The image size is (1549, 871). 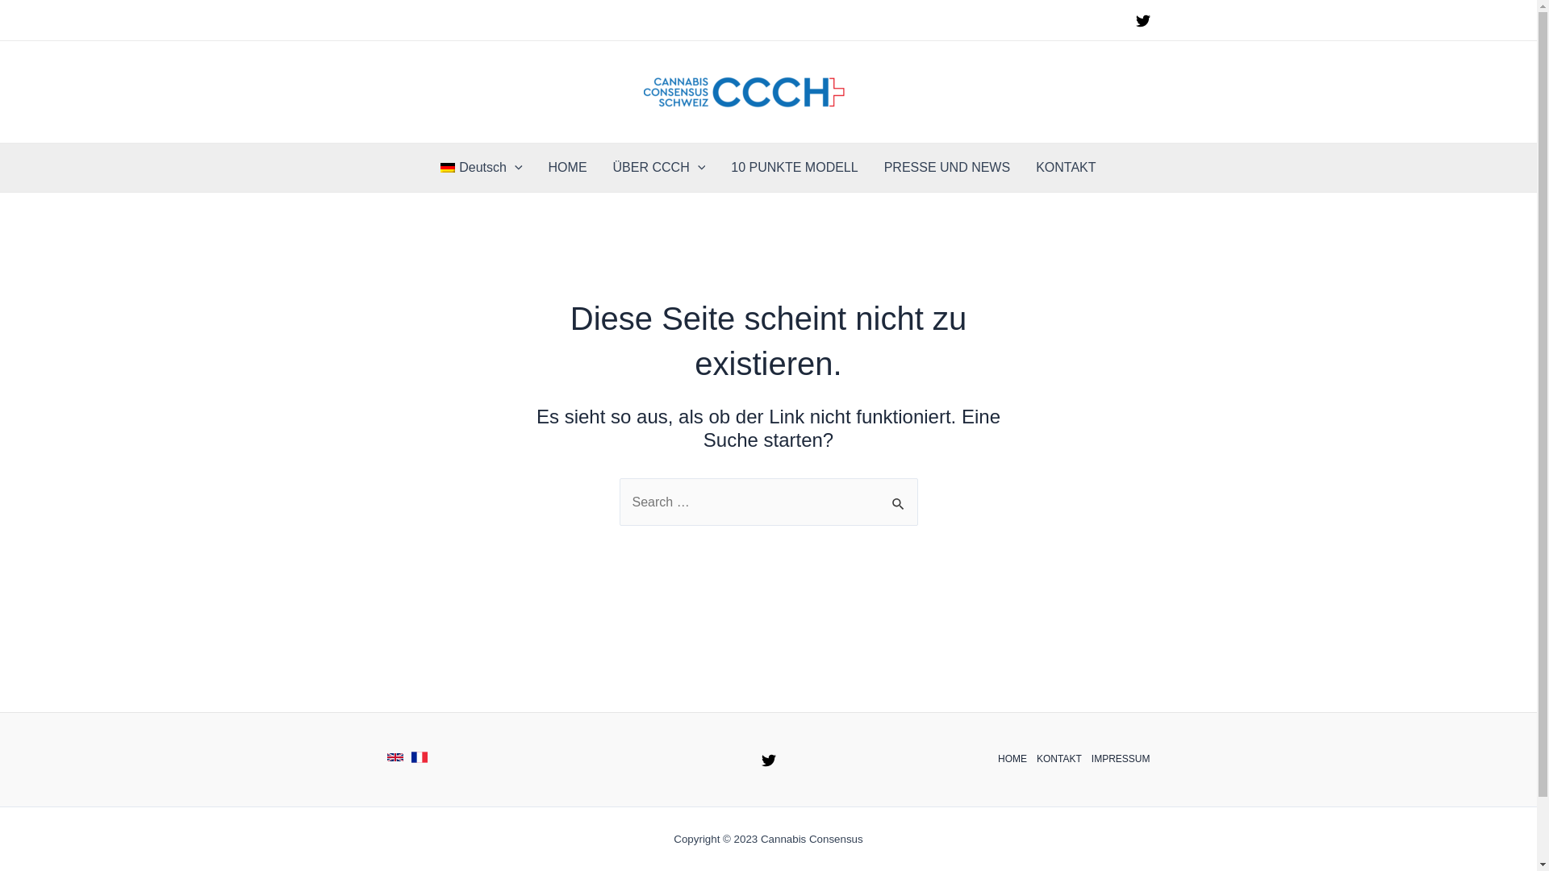 What do you see at coordinates (1118, 760) in the screenshot?
I see `IMPRESSUM` at bounding box center [1118, 760].